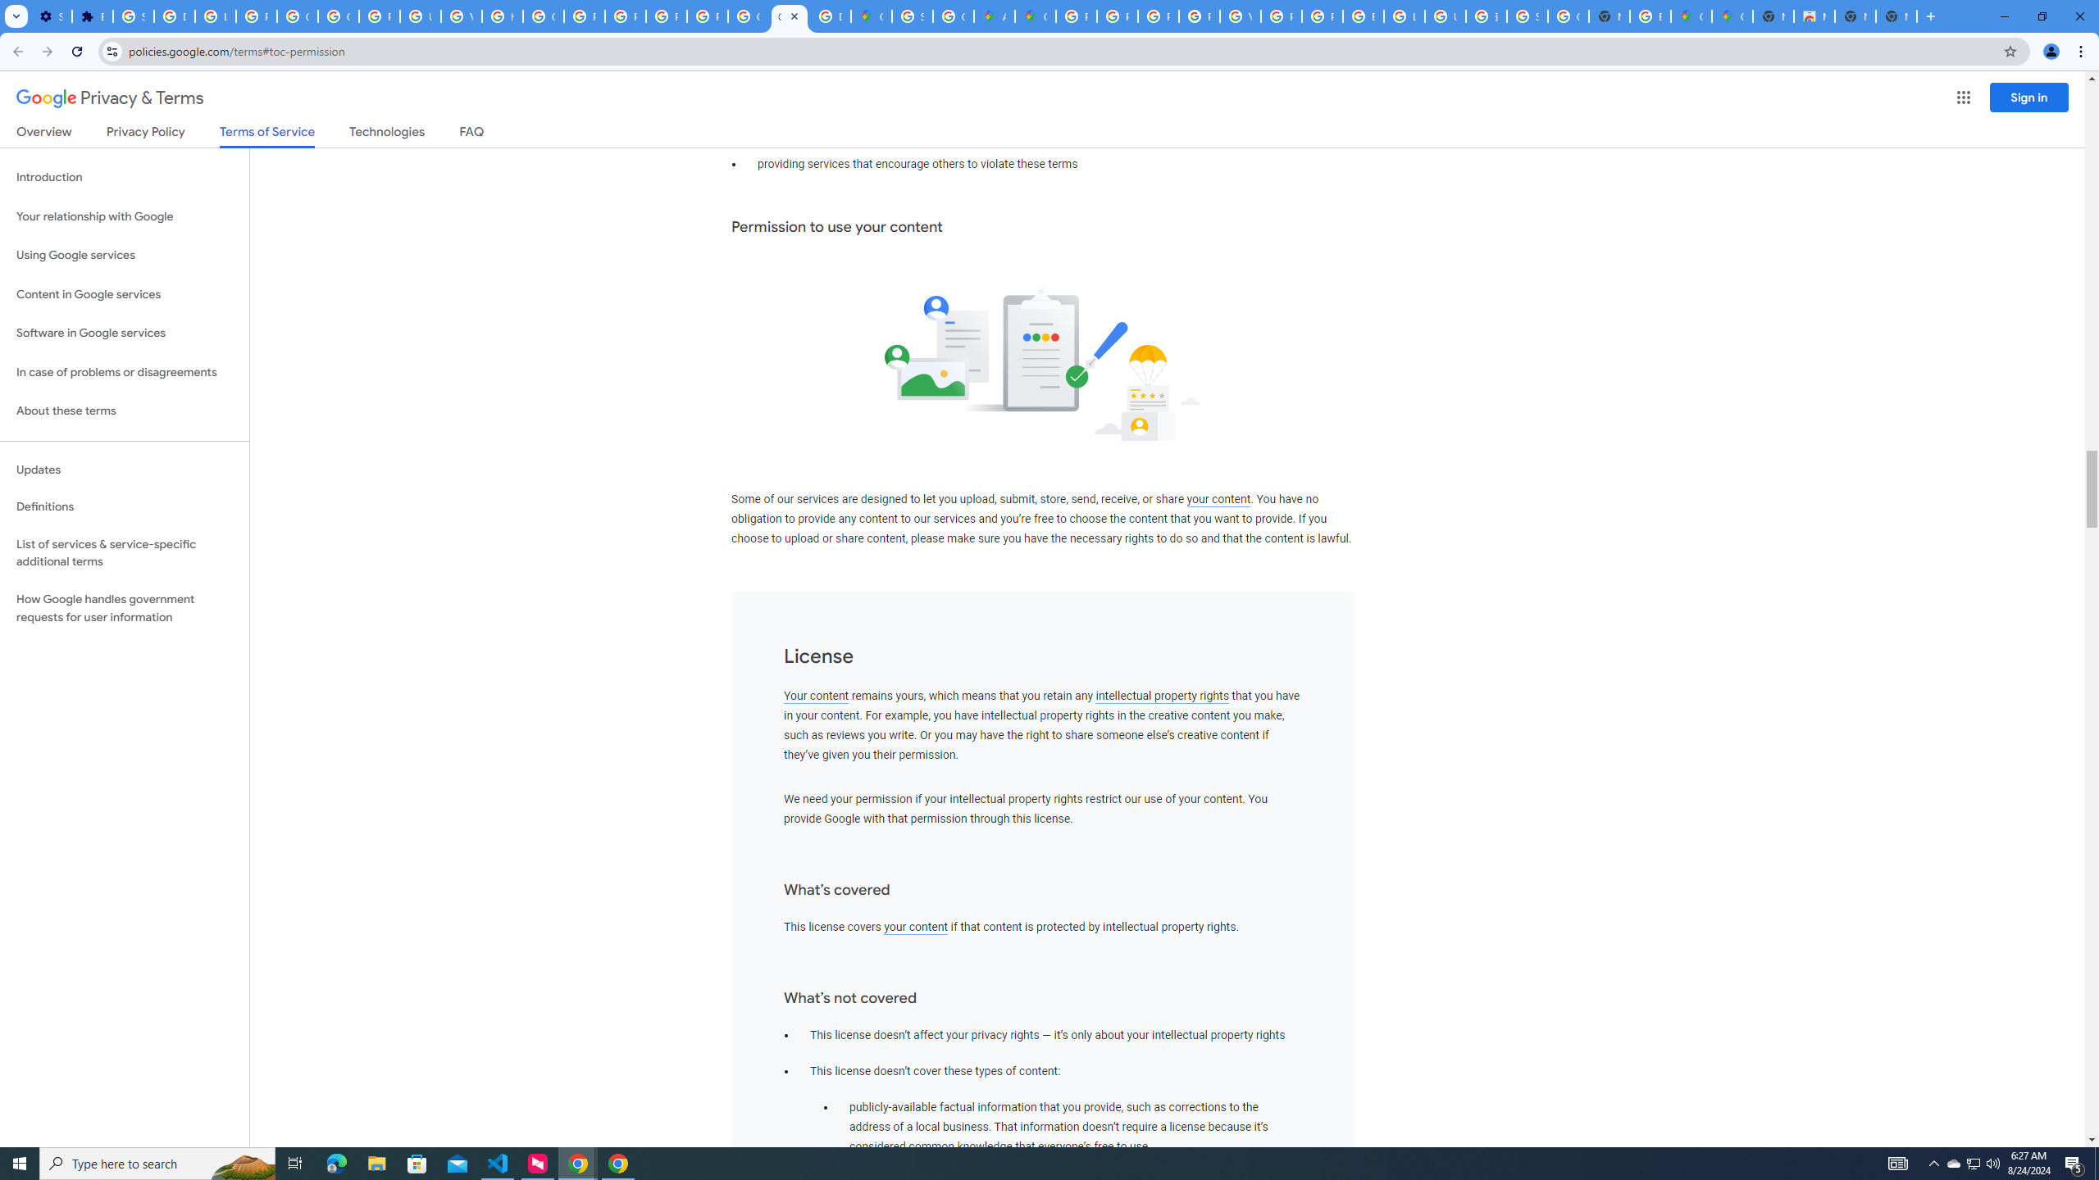 This screenshot has height=1180, width=2099. What do you see at coordinates (1061, 51) in the screenshot?
I see `Address and search bar` at bounding box center [1061, 51].